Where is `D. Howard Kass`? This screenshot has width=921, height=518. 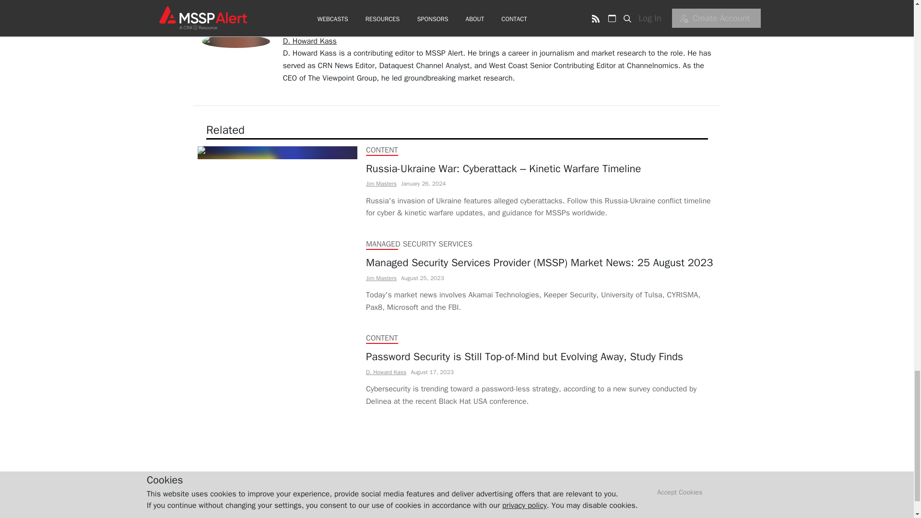
D. Howard Kass is located at coordinates (310, 41).